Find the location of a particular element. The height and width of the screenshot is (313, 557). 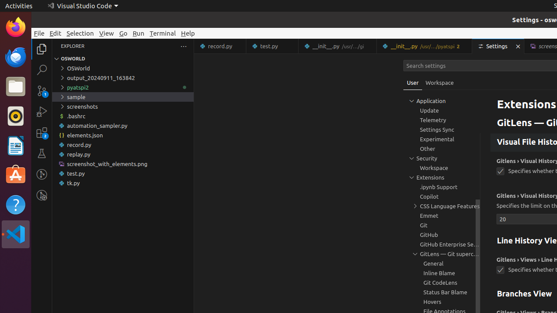

Explorer (Ctrl+Shift+E) is located at coordinates (42, 49).